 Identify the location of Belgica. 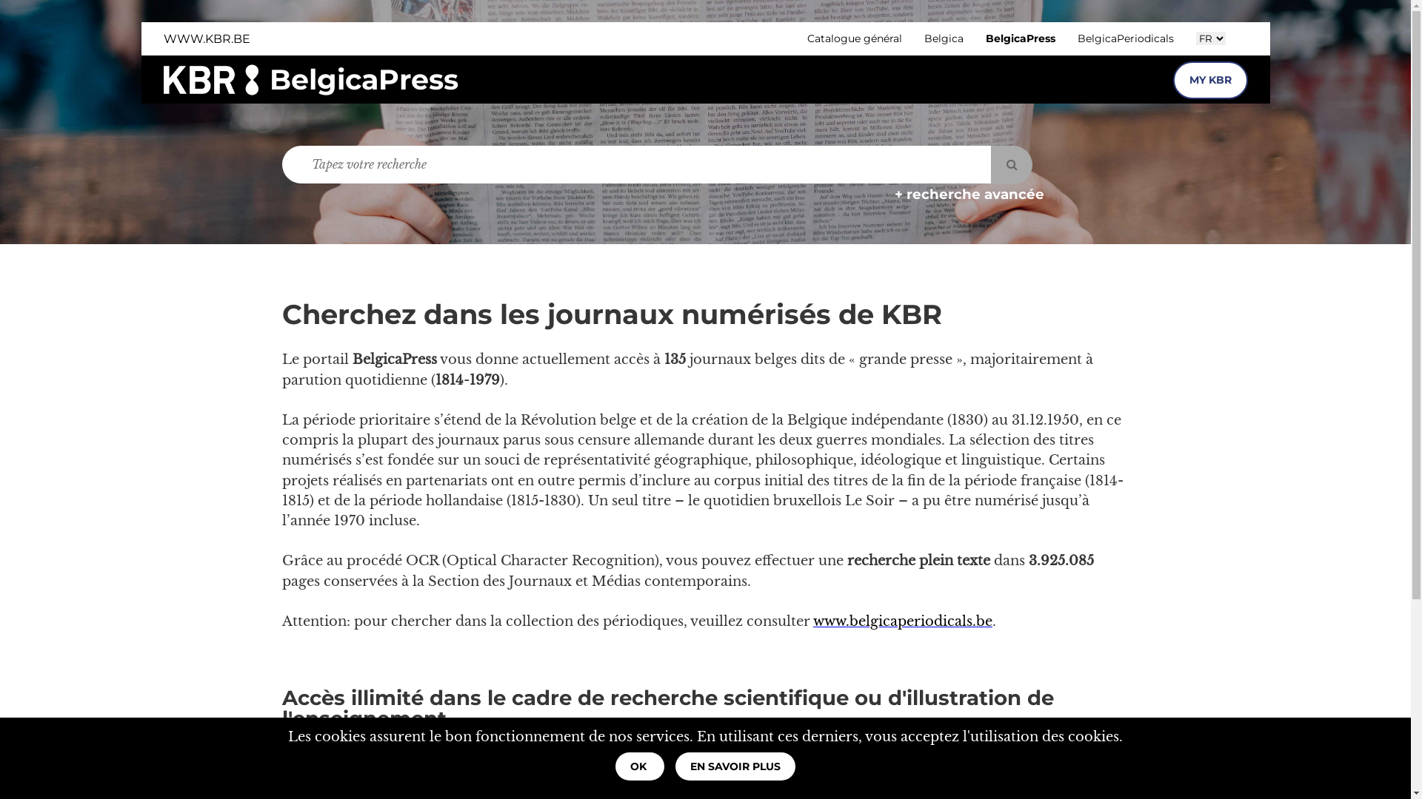
(944, 38).